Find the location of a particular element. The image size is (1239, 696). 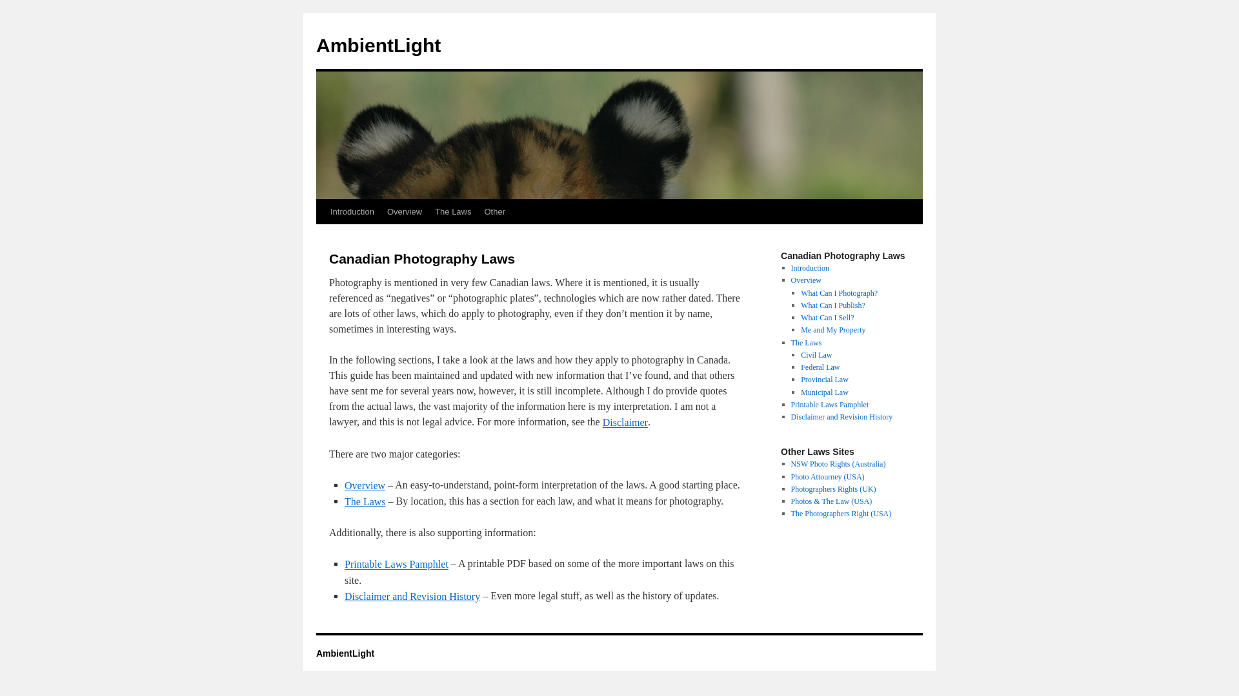

The Laws is located at coordinates (807, 343).